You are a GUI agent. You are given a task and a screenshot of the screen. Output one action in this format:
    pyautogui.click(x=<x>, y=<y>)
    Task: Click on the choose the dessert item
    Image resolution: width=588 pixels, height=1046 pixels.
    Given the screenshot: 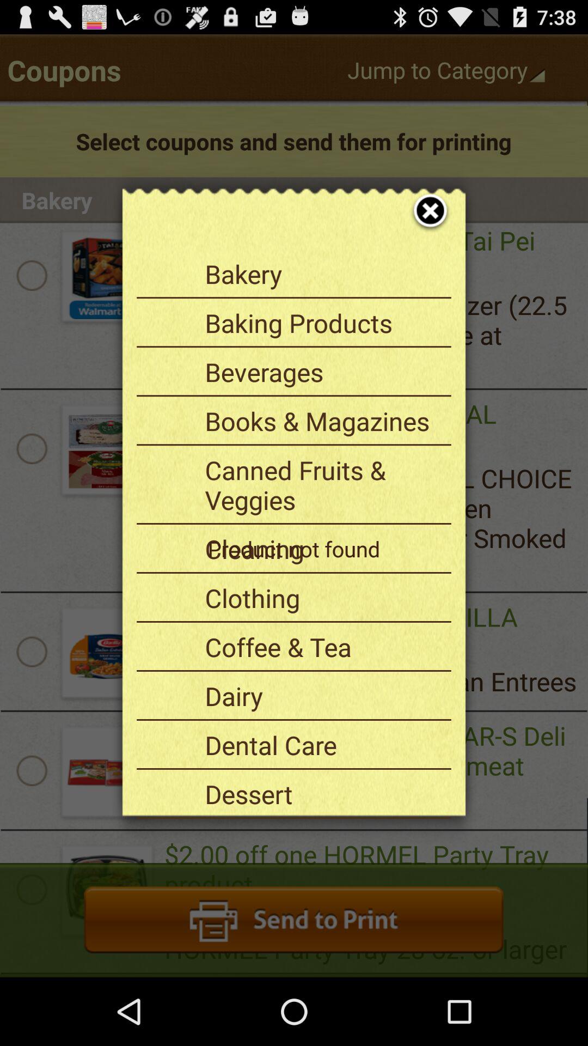 What is the action you would take?
    pyautogui.click(x=324, y=794)
    